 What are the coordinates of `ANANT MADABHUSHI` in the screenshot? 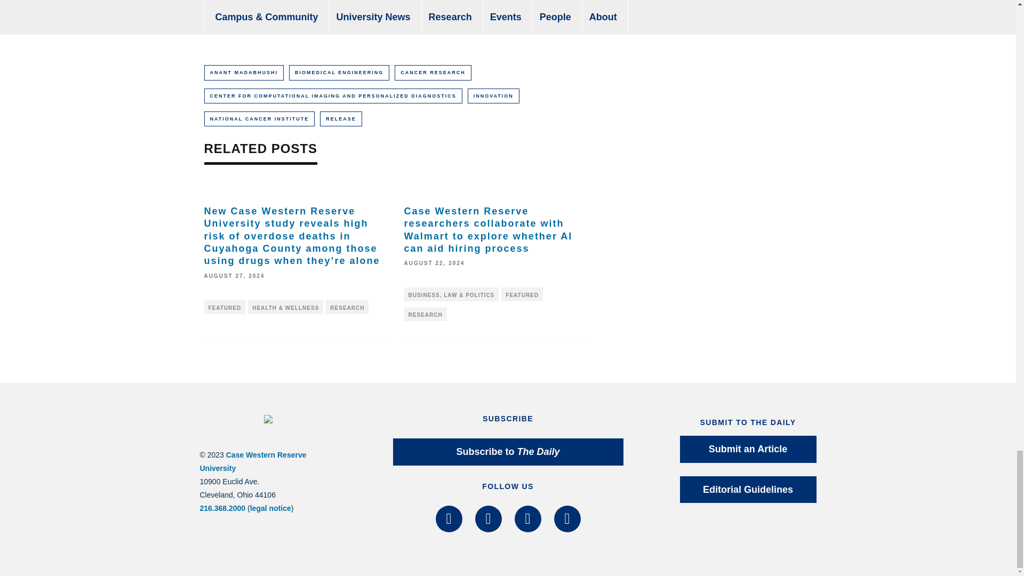 It's located at (243, 73).